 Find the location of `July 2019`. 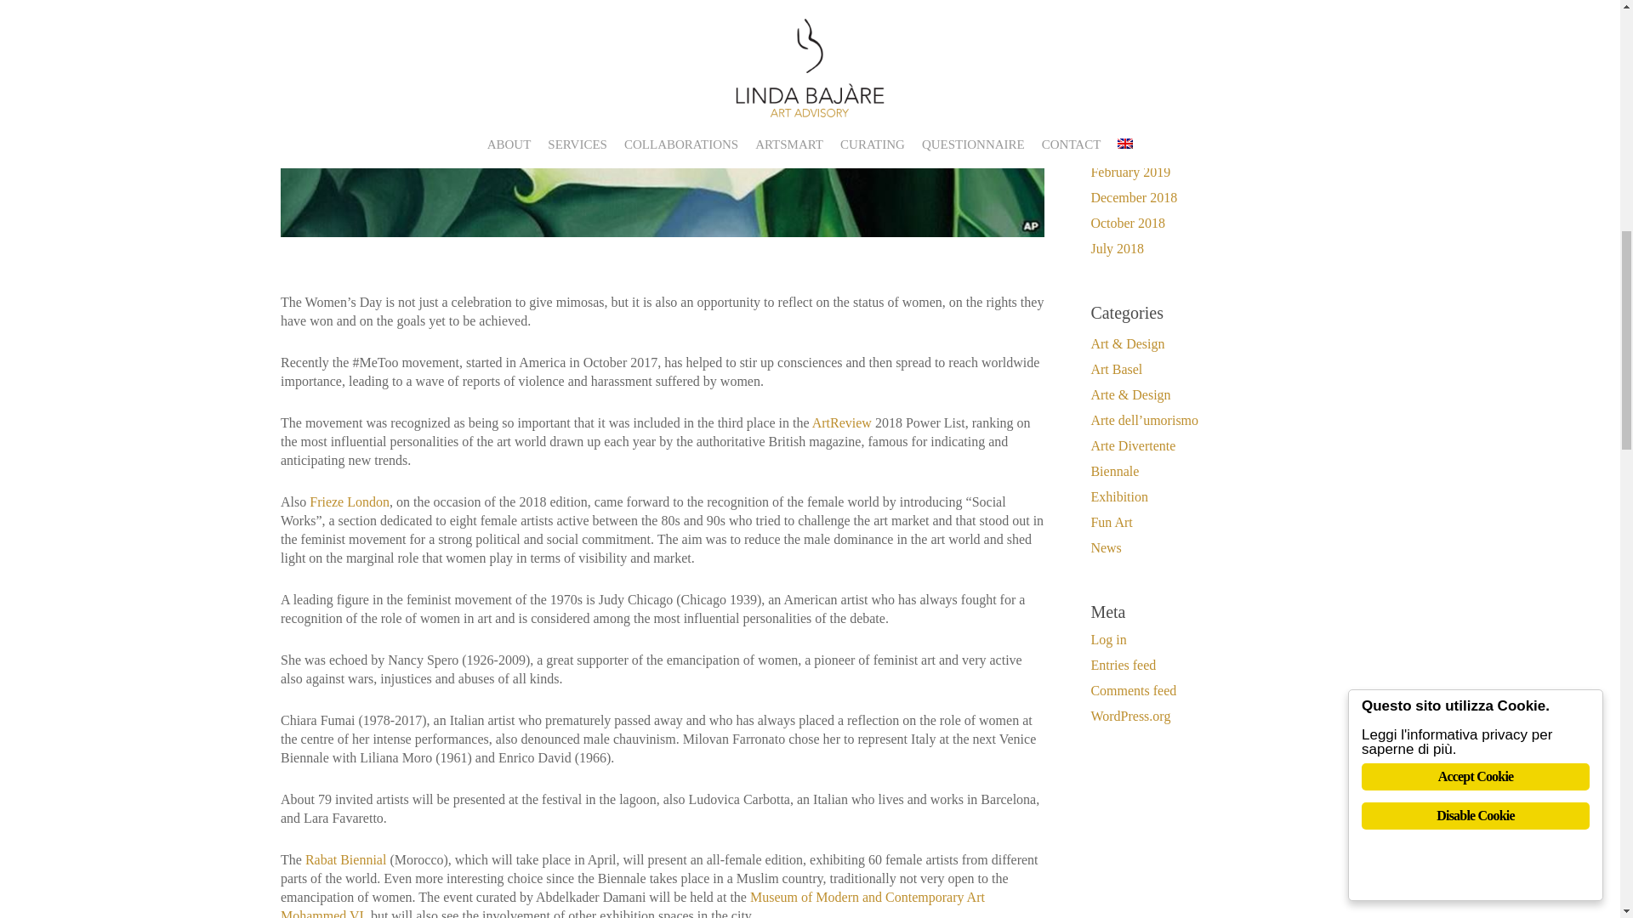

July 2019 is located at coordinates (1215, 44).